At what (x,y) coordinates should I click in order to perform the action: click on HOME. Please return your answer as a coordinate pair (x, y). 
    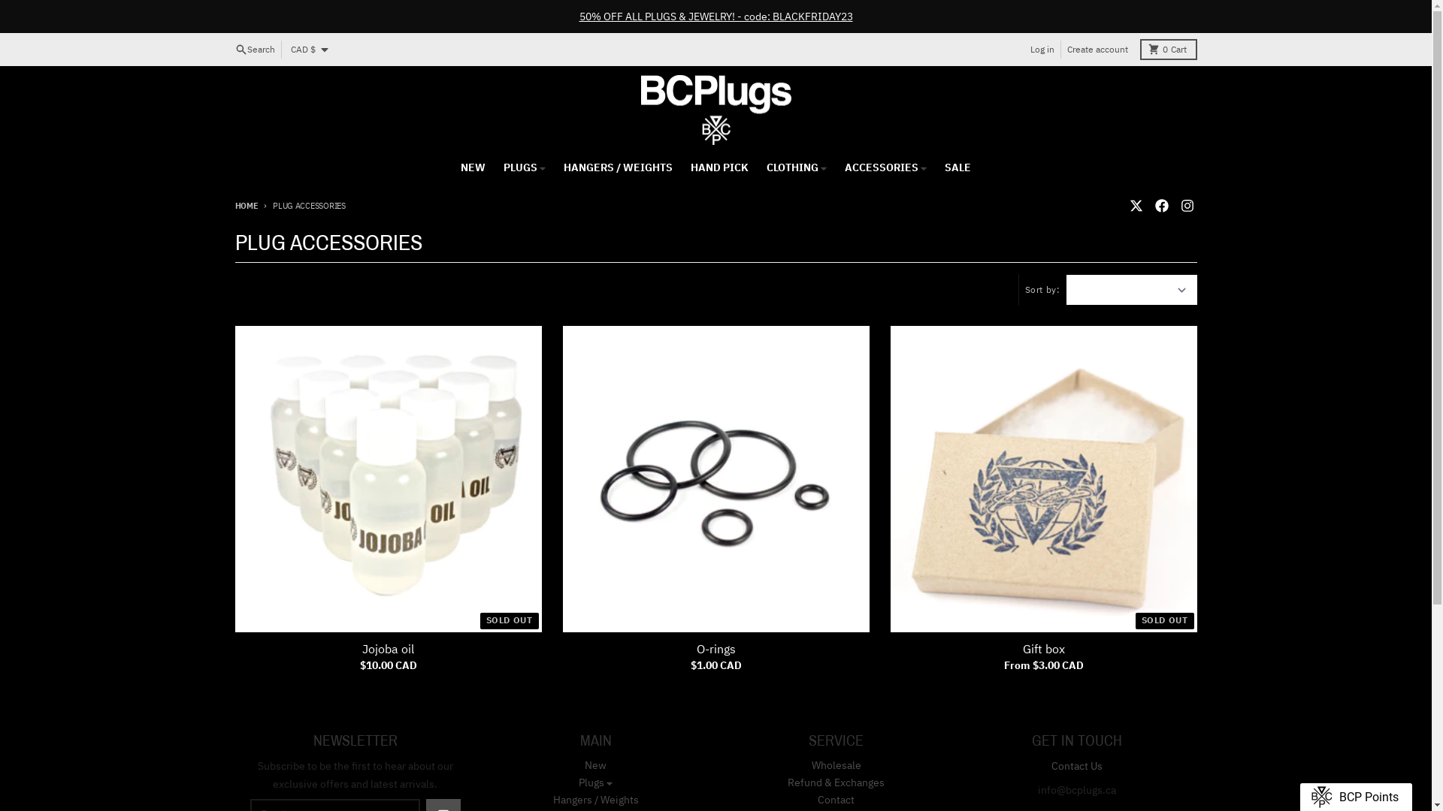
    Looking at the image, I should click on (247, 206).